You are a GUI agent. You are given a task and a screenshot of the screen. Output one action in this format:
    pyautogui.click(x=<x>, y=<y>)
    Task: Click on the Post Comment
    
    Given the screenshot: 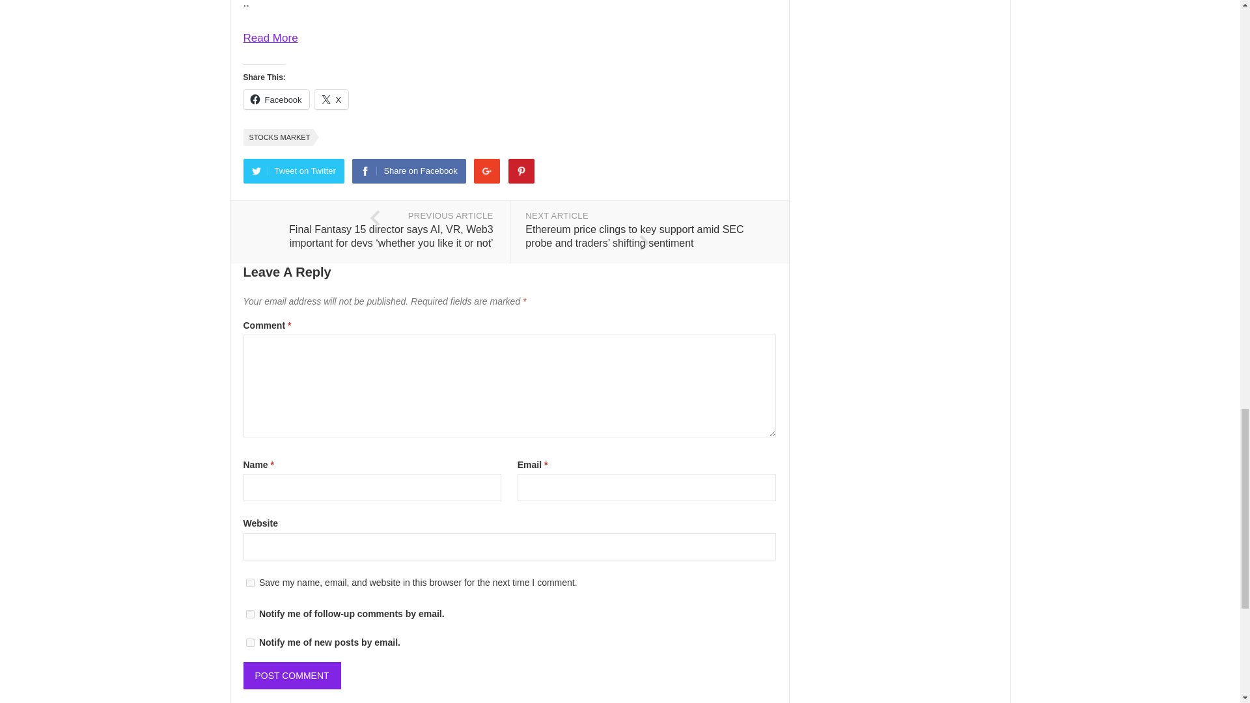 What is the action you would take?
    pyautogui.click(x=292, y=676)
    